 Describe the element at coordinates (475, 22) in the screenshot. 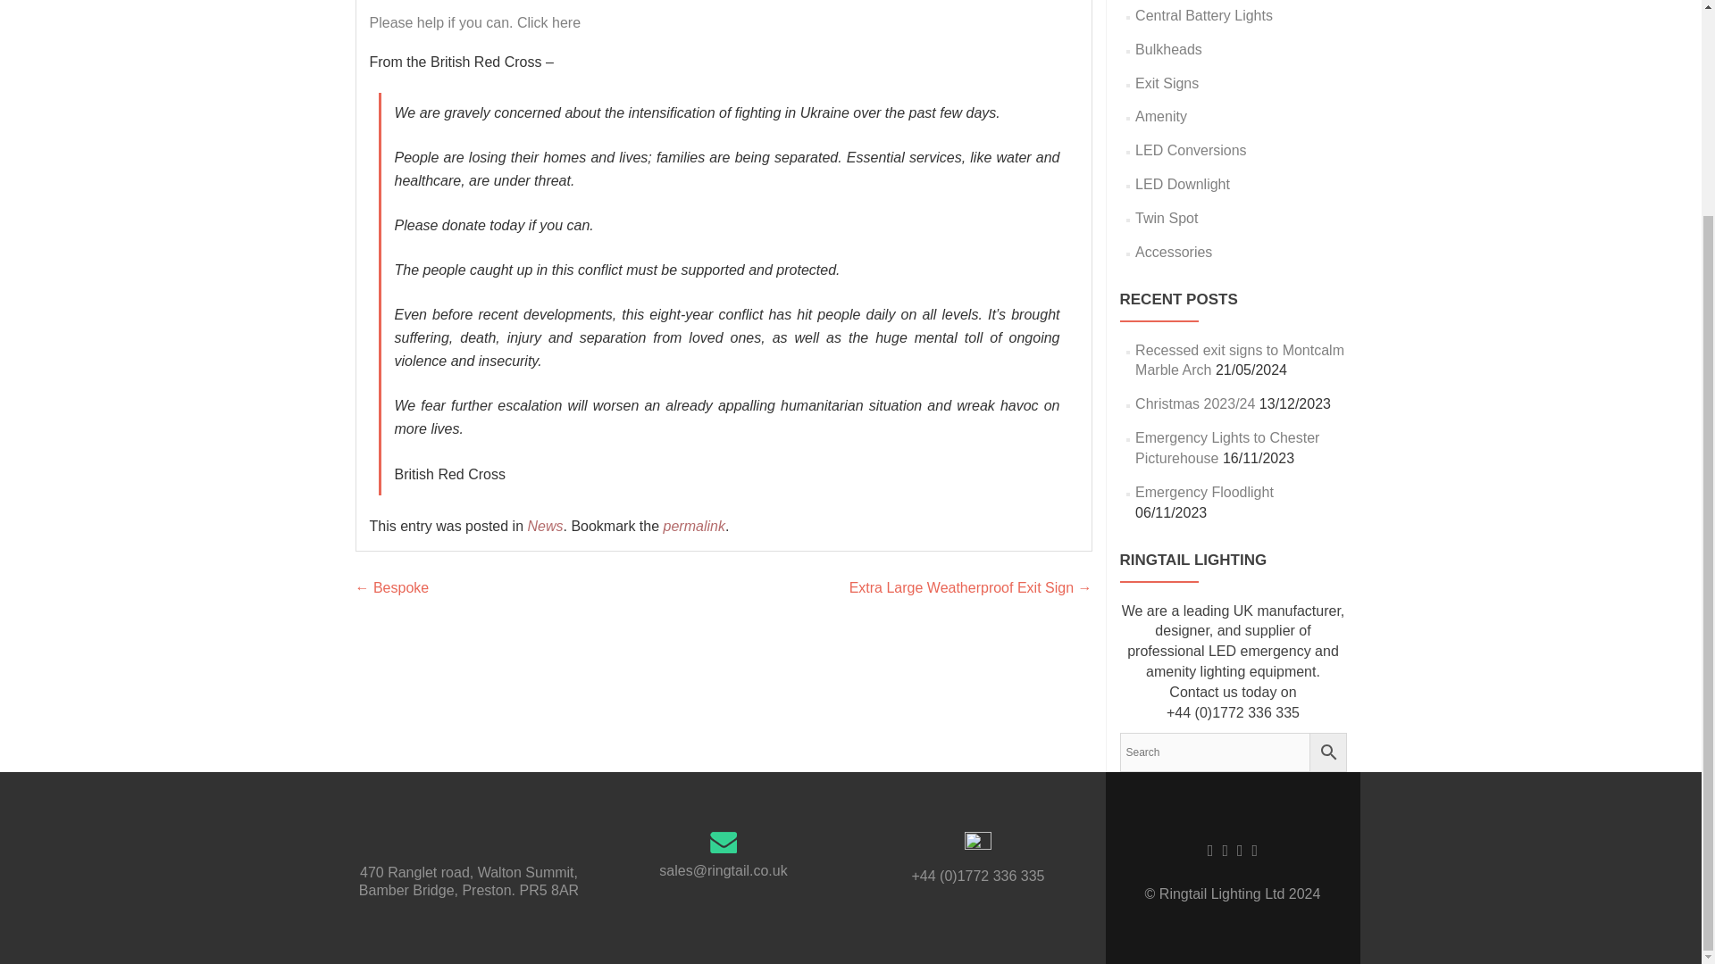

I see `Please help if you can. Click here` at that location.